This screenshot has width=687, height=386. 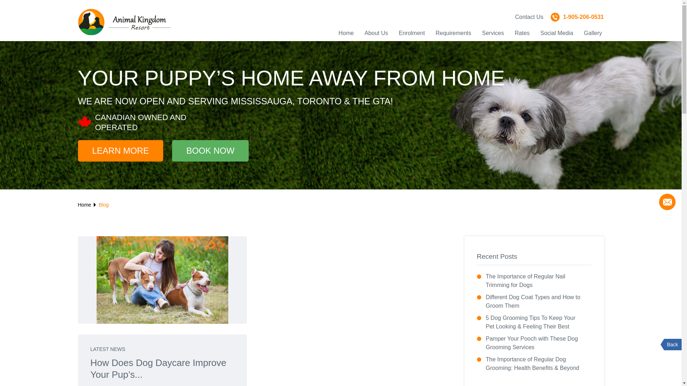 I want to click on Rates, so click(x=522, y=33).